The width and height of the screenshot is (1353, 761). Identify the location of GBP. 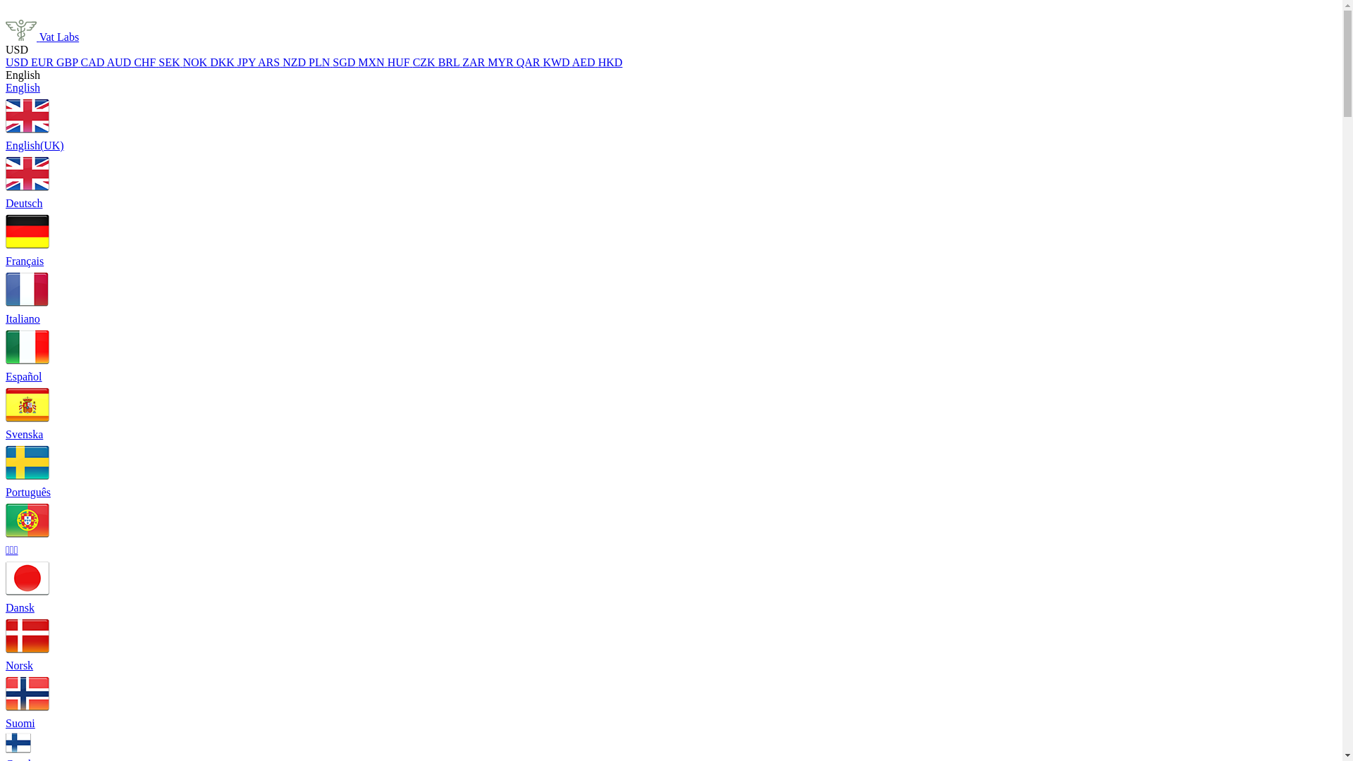
(69, 62).